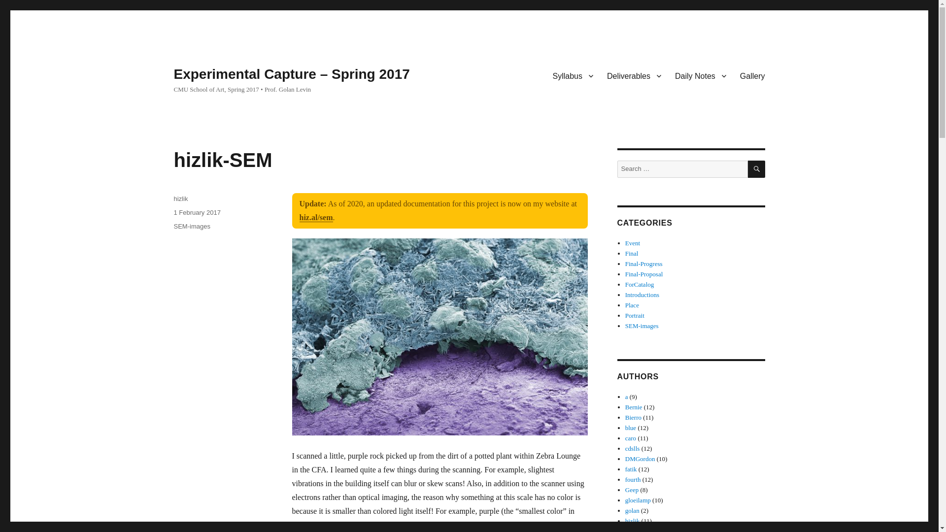 The image size is (946, 532). I want to click on Posts by blue, so click(631, 428).